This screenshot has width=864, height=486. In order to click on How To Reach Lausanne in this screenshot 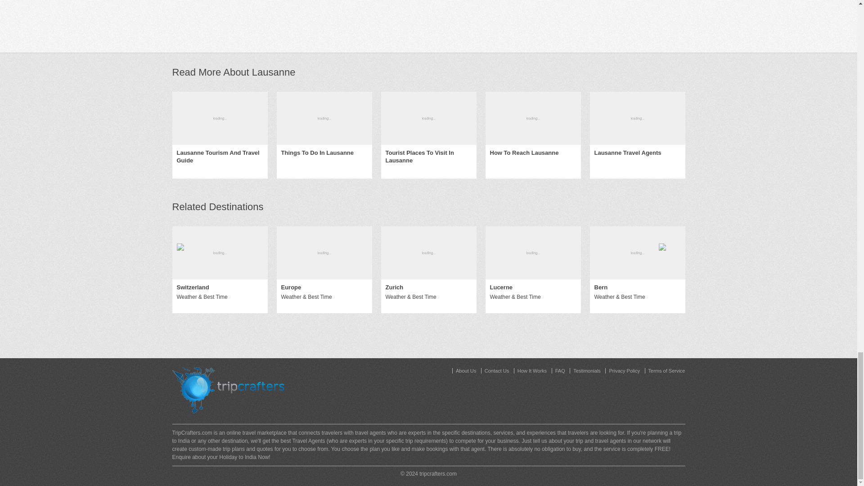, I will do `click(524, 153)`.